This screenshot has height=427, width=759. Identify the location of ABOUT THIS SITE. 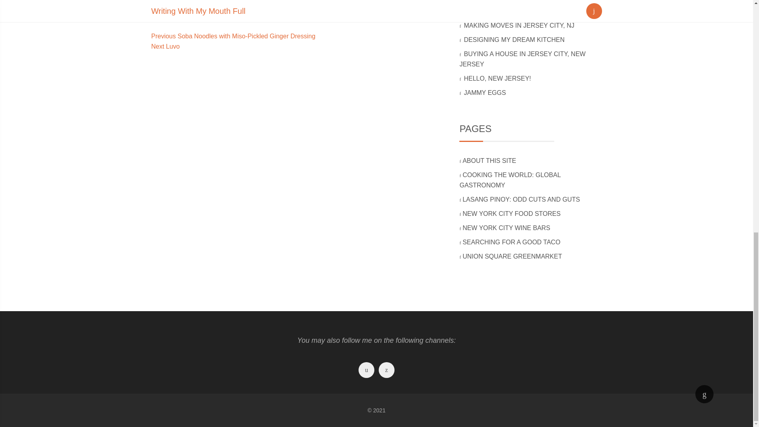
(489, 161).